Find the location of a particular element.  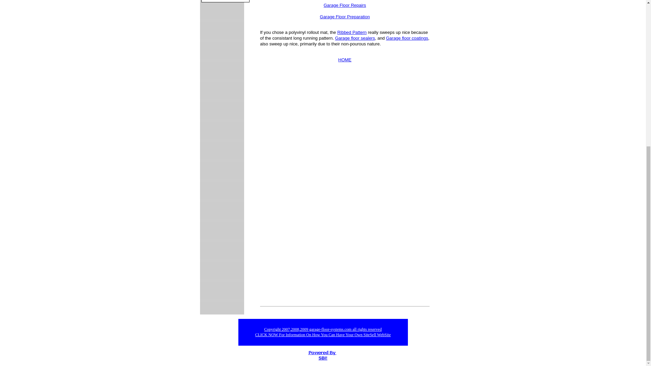

Go To Home Page is located at coordinates (345, 60).